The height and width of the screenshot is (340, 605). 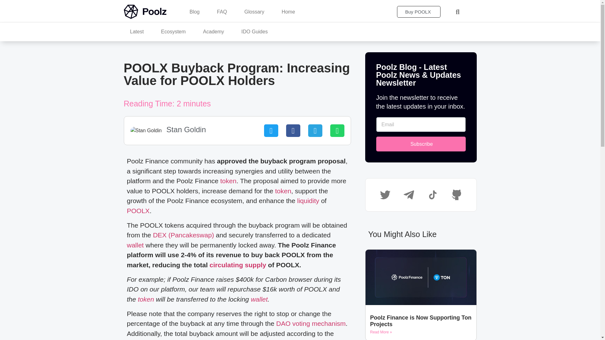 What do you see at coordinates (254, 12) in the screenshot?
I see `Glossary` at bounding box center [254, 12].